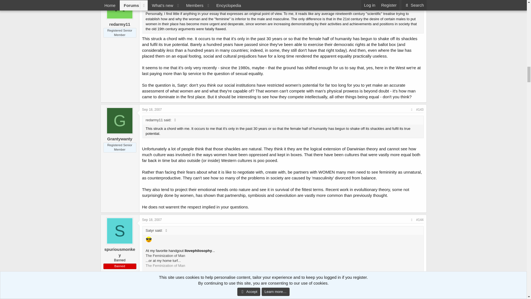 The image size is (531, 299). Describe the element at coordinates (152, 220) in the screenshot. I see `Sep 18, 2007 at 11:03 AM` at that location.